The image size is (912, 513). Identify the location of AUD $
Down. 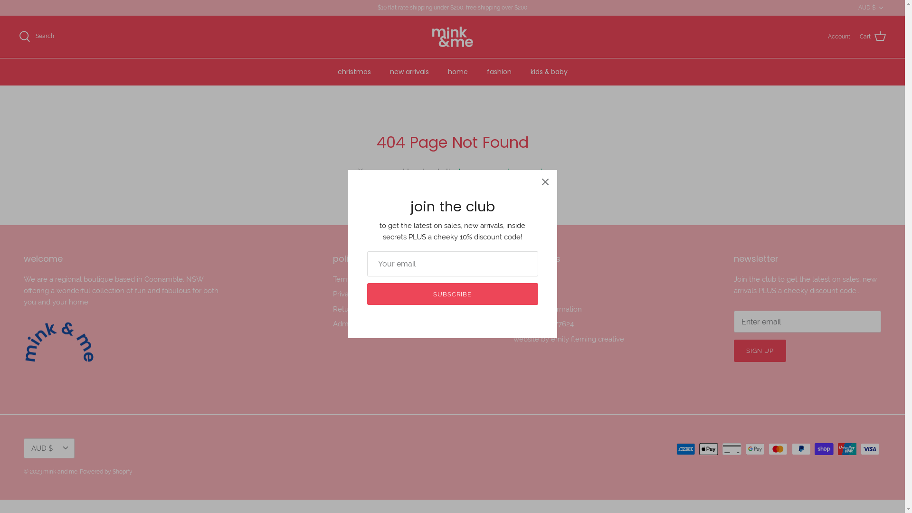
(49, 448).